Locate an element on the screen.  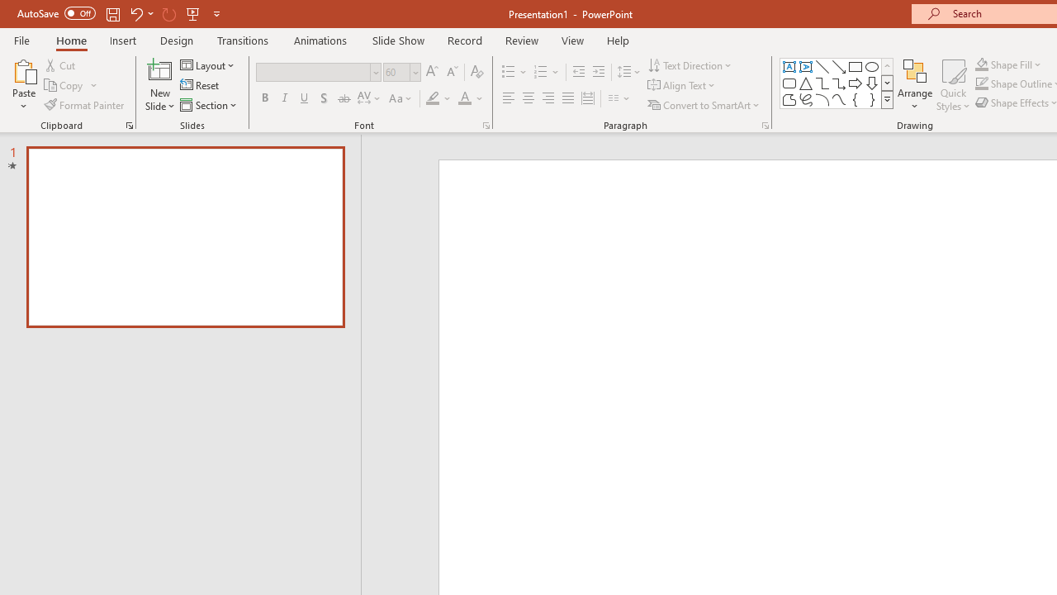
Line Spacing is located at coordinates (629, 73).